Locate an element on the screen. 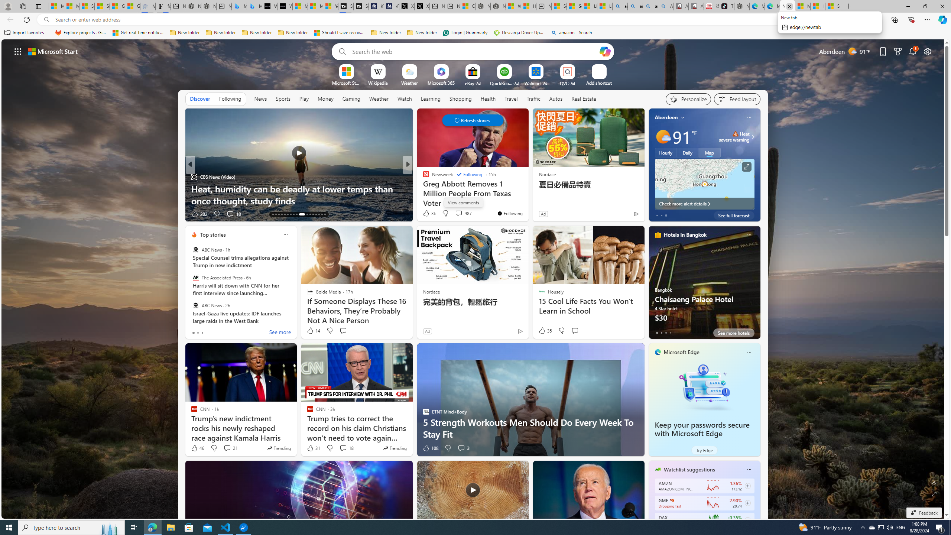 The width and height of the screenshot is (951, 535). Copilot (Ctrl+Shift+.) is located at coordinates (942, 19).